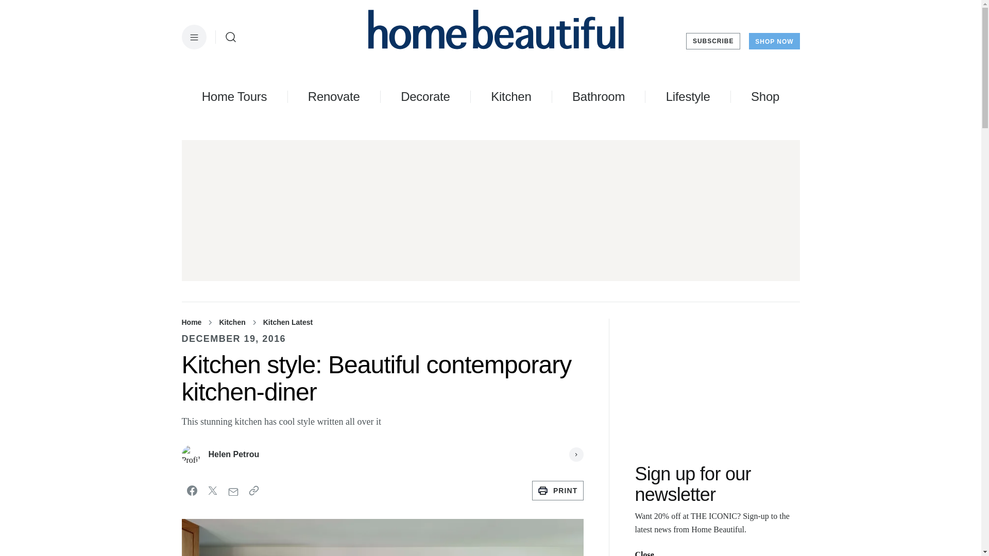 The width and height of the screenshot is (989, 556). What do you see at coordinates (764, 96) in the screenshot?
I see `Shop` at bounding box center [764, 96].